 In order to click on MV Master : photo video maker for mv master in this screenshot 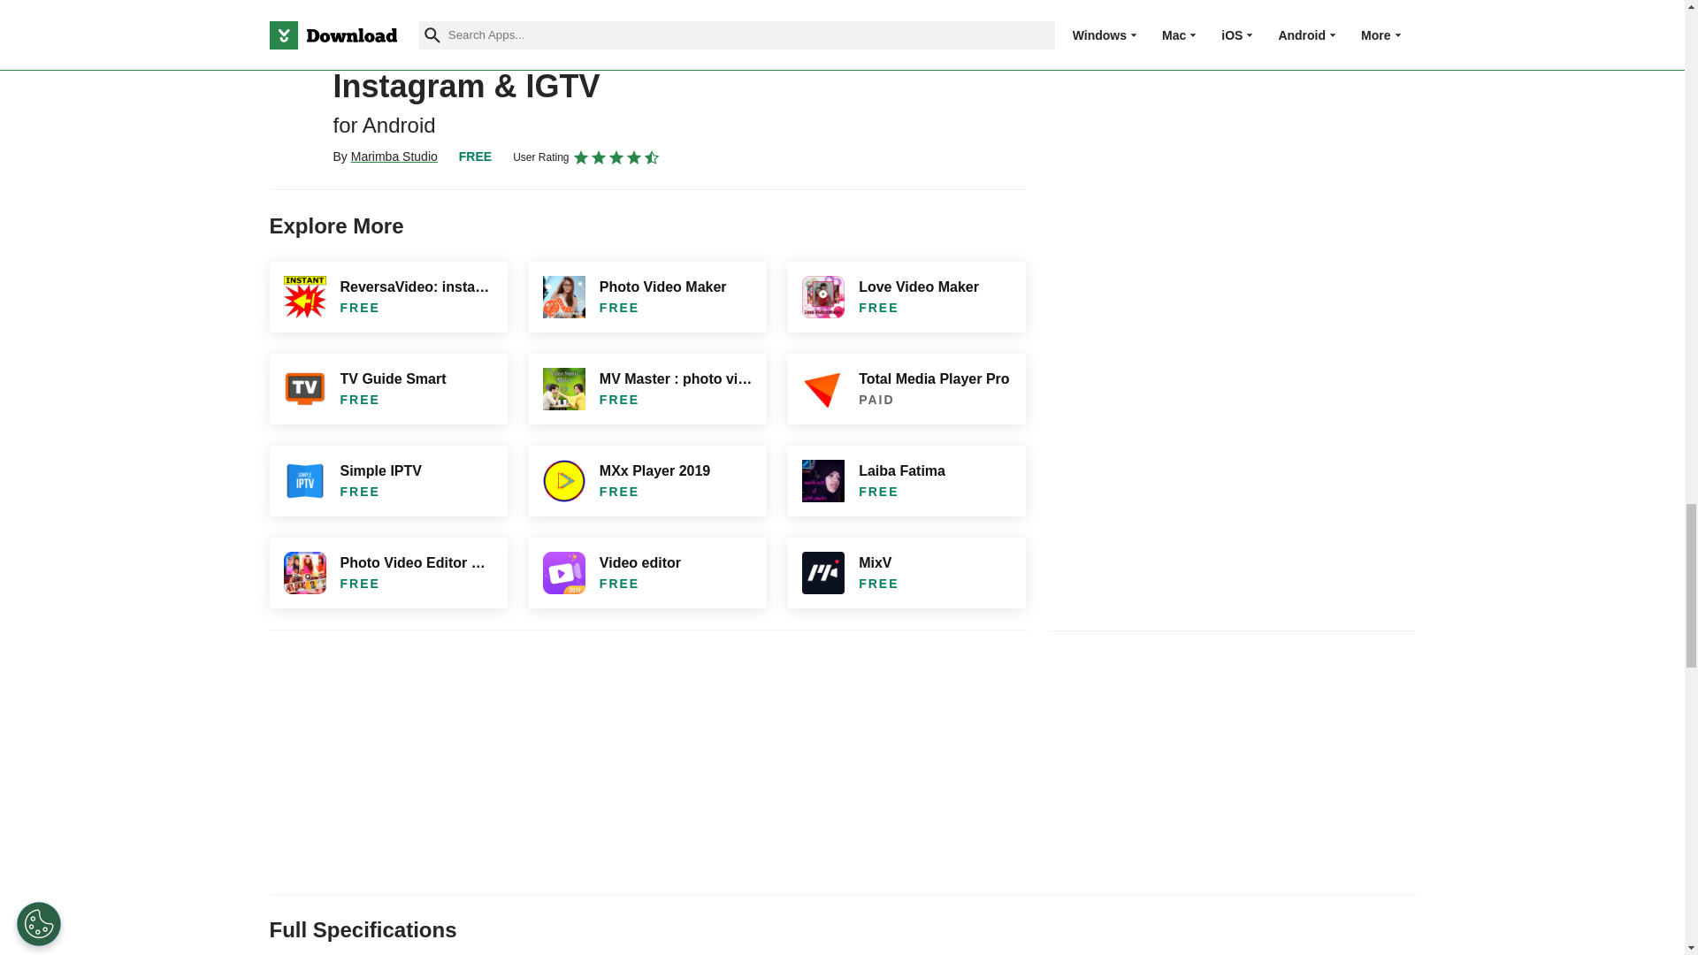, I will do `click(647, 388)`.